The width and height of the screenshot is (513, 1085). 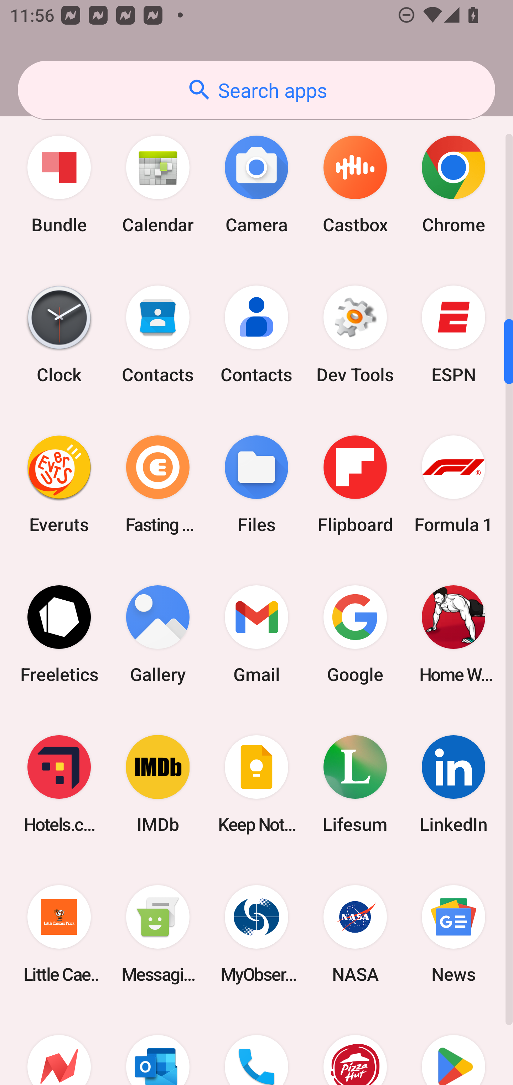 What do you see at coordinates (355, 634) in the screenshot?
I see `Google` at bounding box center [355, 634].